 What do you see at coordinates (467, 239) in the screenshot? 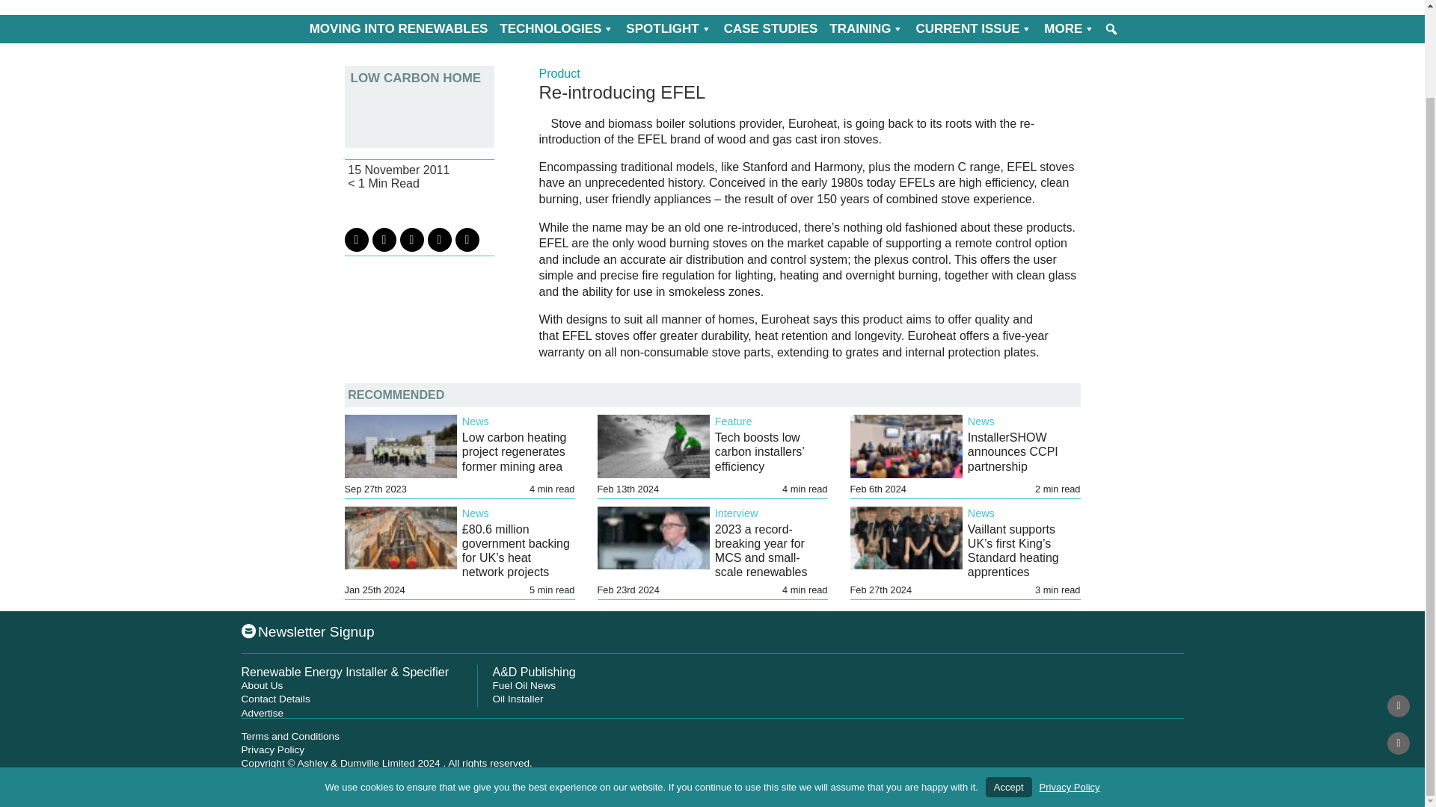
I see `Share on WhatsApp` at bounding box center [467, 239].